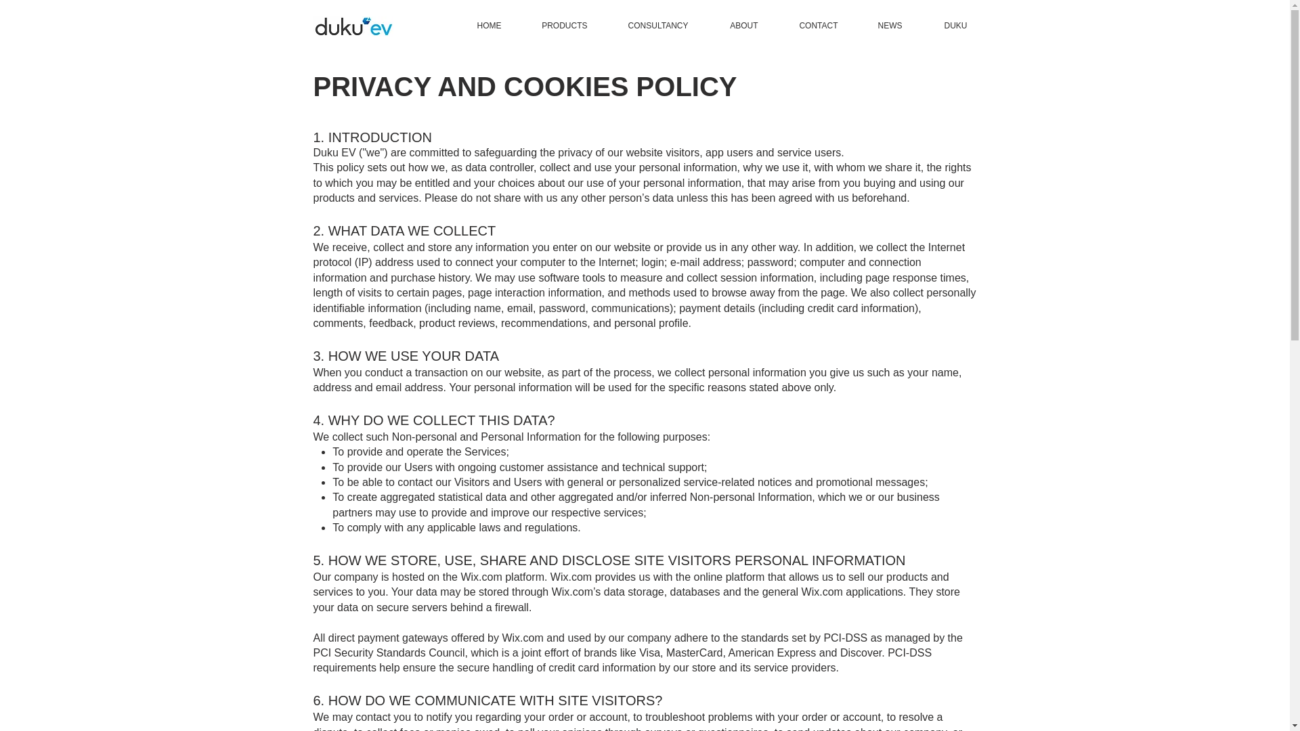 The width and height of the screenshot is (1300, 731). What do you see at coordinates (878, 25) in the screenshot?
I see `NEWS` at bounding box center [878, 25].